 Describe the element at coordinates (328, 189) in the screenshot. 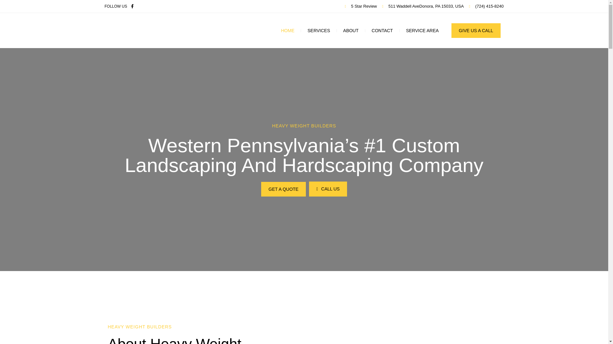

I see `CALL US` at that location.